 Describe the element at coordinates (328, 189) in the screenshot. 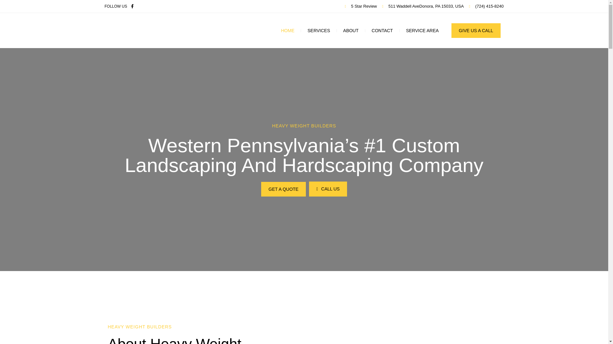

I see `CALL US` at that location.